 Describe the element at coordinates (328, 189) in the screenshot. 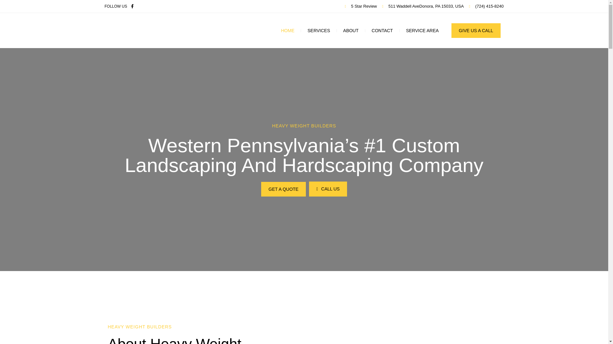

I see `CALL US` at that location.